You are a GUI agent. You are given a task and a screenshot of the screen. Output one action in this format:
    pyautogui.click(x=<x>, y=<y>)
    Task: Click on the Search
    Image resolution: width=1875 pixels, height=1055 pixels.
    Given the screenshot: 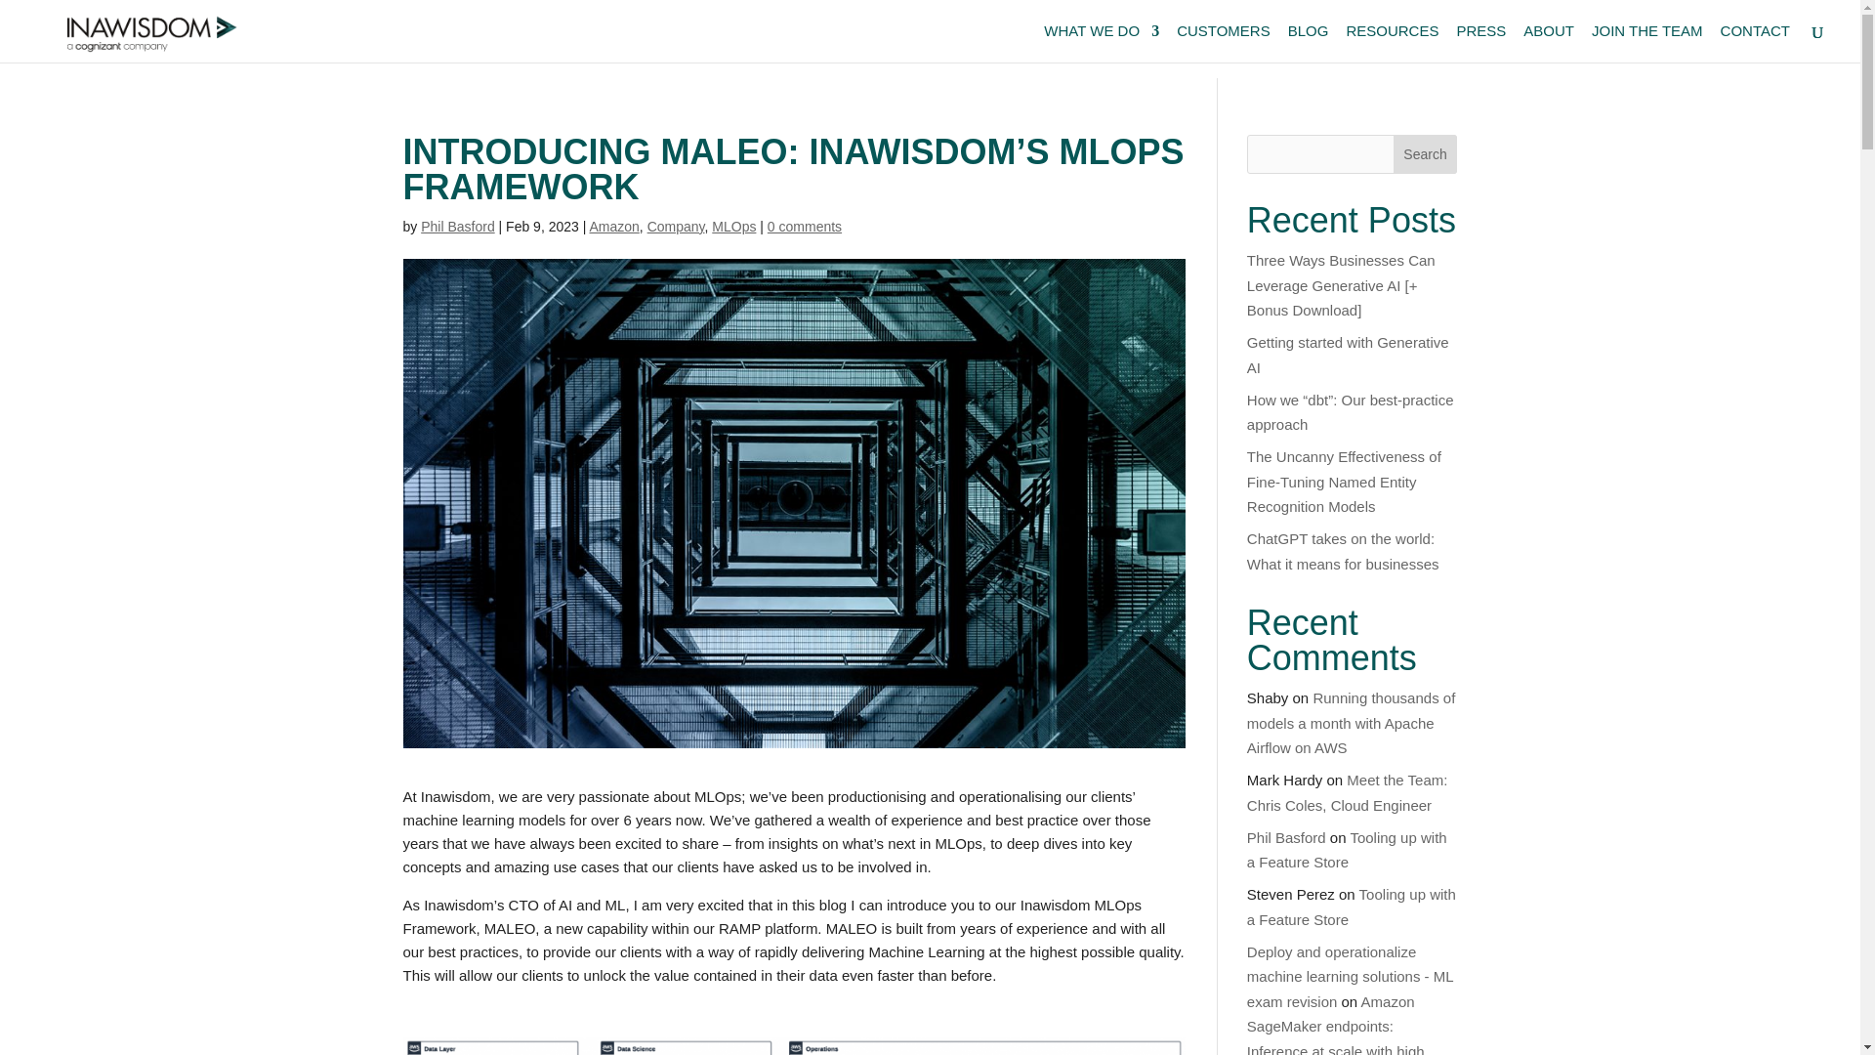 What is the action you would take?
    pyautogui.click(x=1426, y=154)
    